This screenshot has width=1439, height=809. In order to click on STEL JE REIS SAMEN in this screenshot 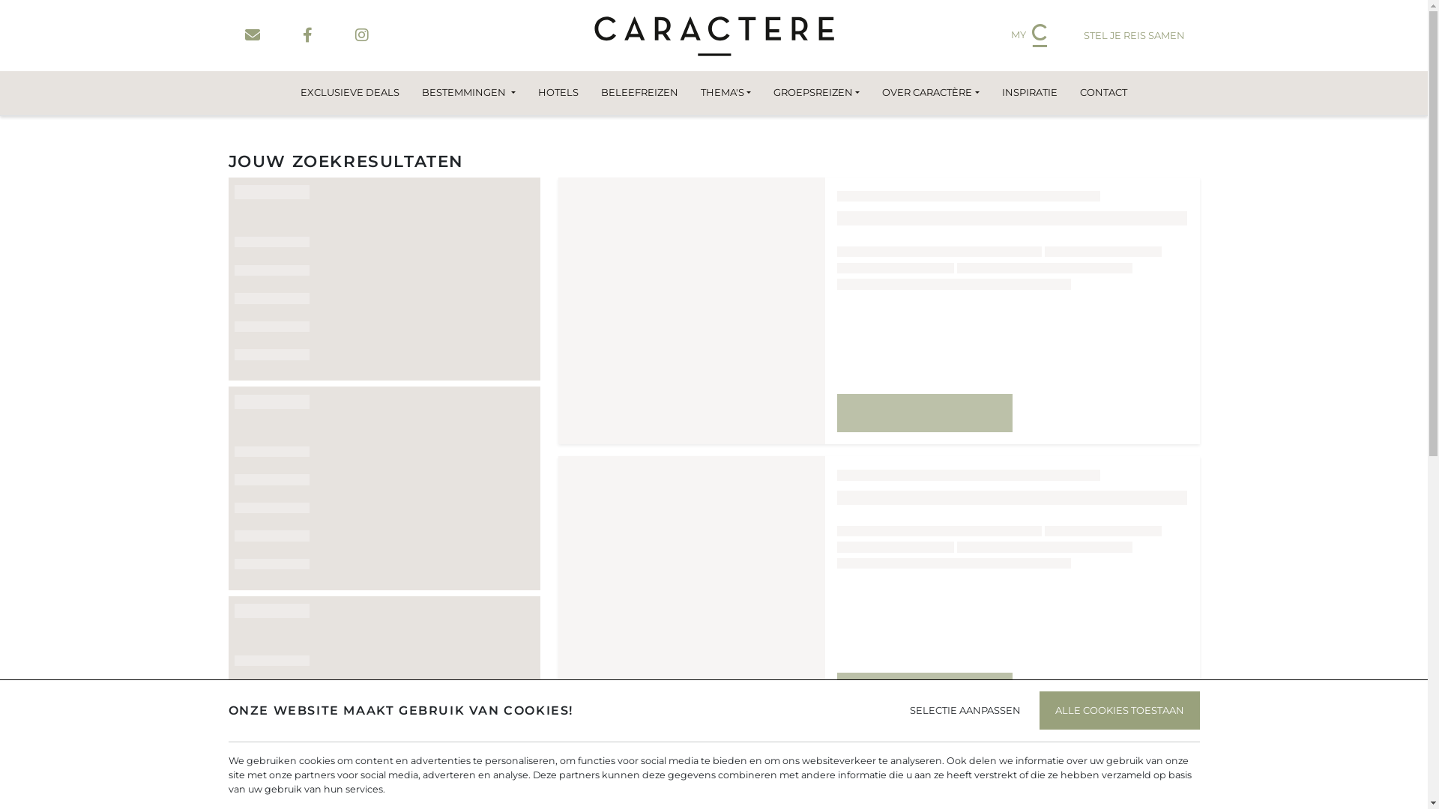, I will do `click(1135, 36)`.